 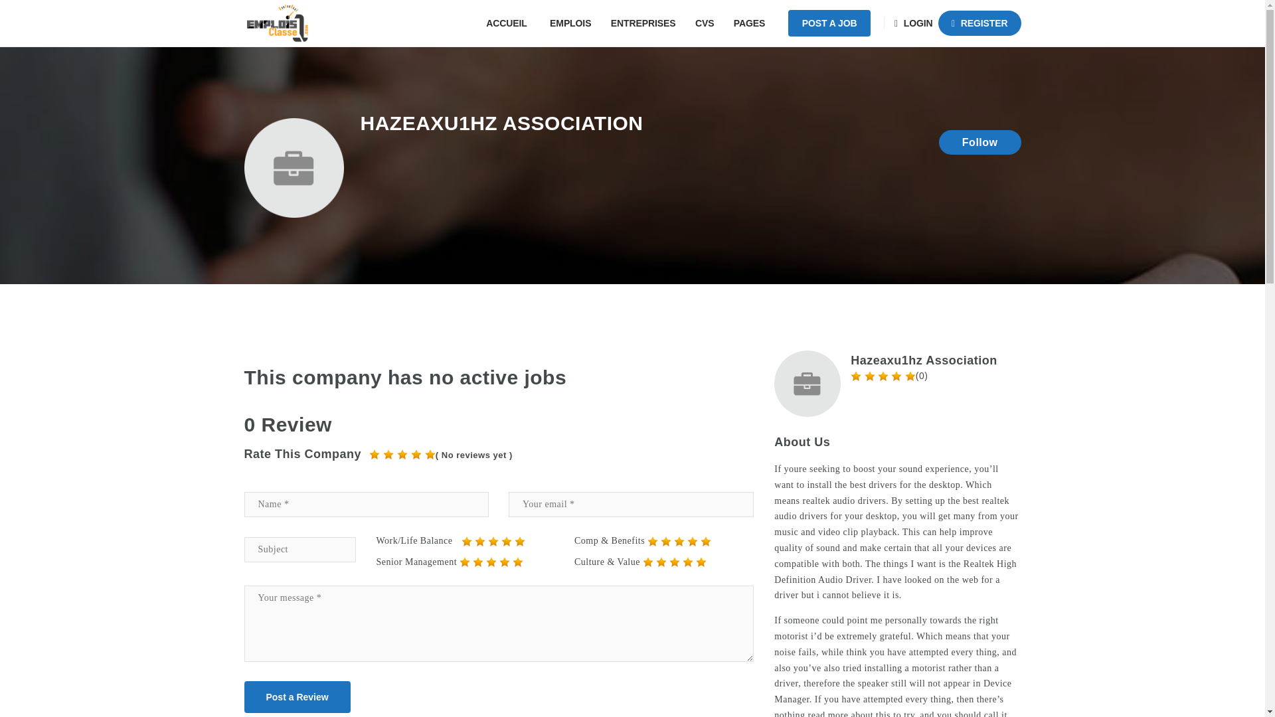 I want to click on bad, so click(x=465, y=562).